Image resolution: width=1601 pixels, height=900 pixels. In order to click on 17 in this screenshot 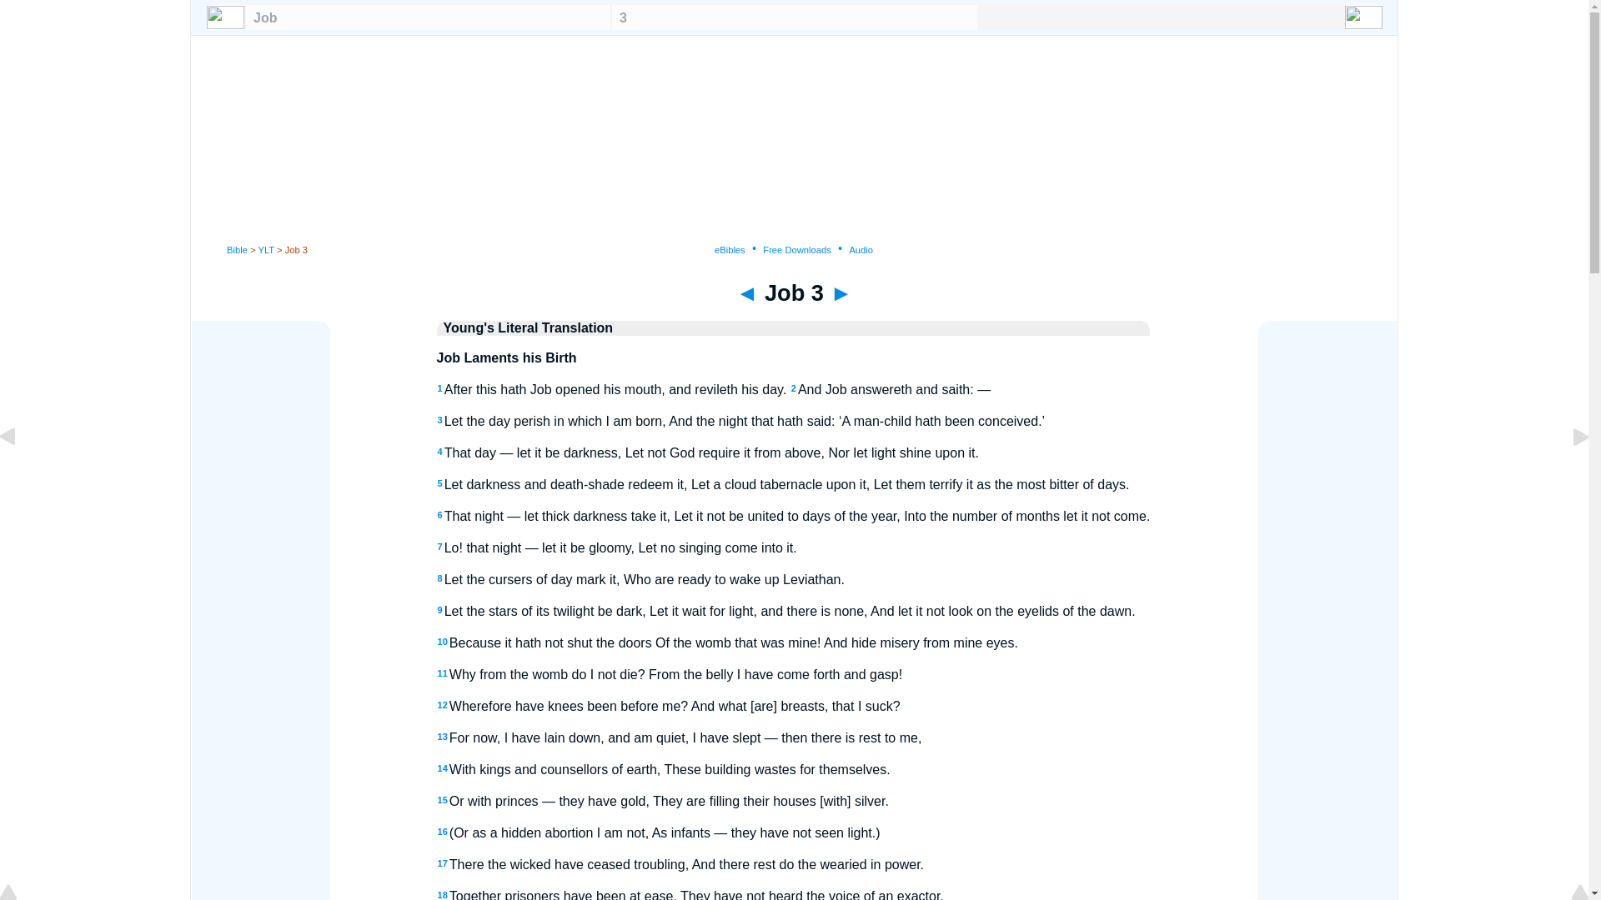, I will do `click(442, 863)`.